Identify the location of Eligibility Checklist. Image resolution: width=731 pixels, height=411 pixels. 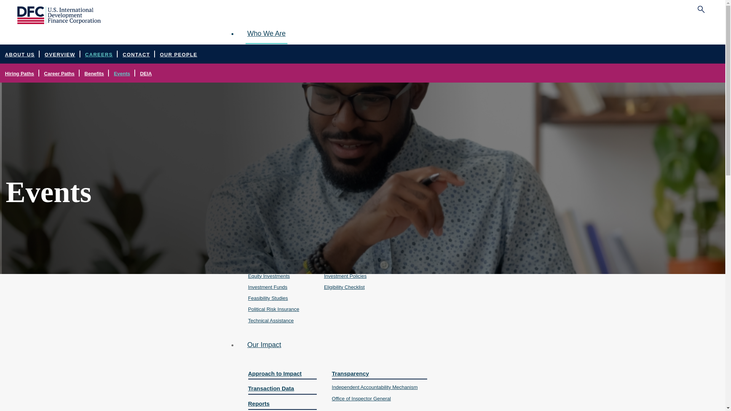
(352, 287).